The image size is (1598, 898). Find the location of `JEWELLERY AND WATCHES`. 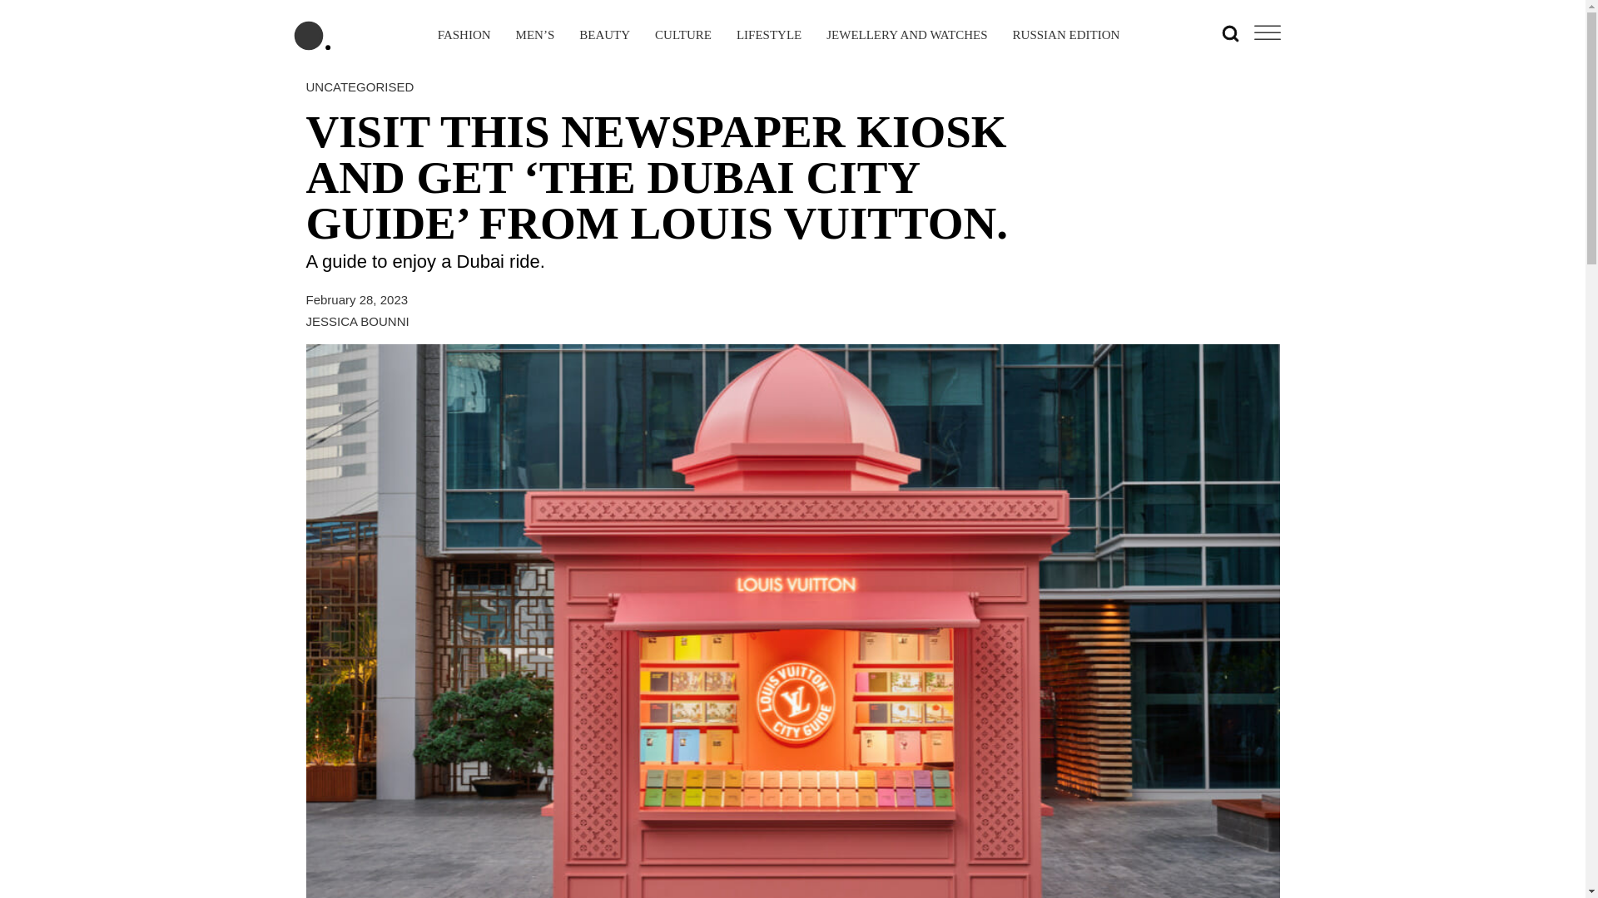

JEWELLERY AND WATCHES is located at coordinates (906, 36).